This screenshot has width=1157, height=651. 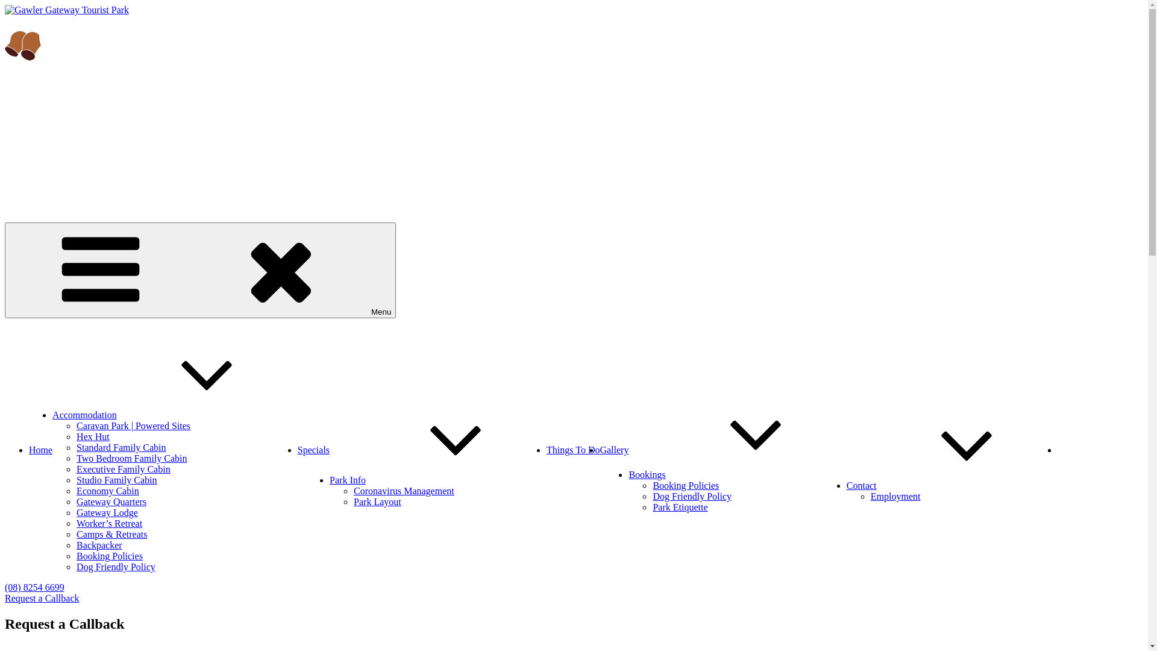 I want to click on Things To Do, so click(x=572, y=450).